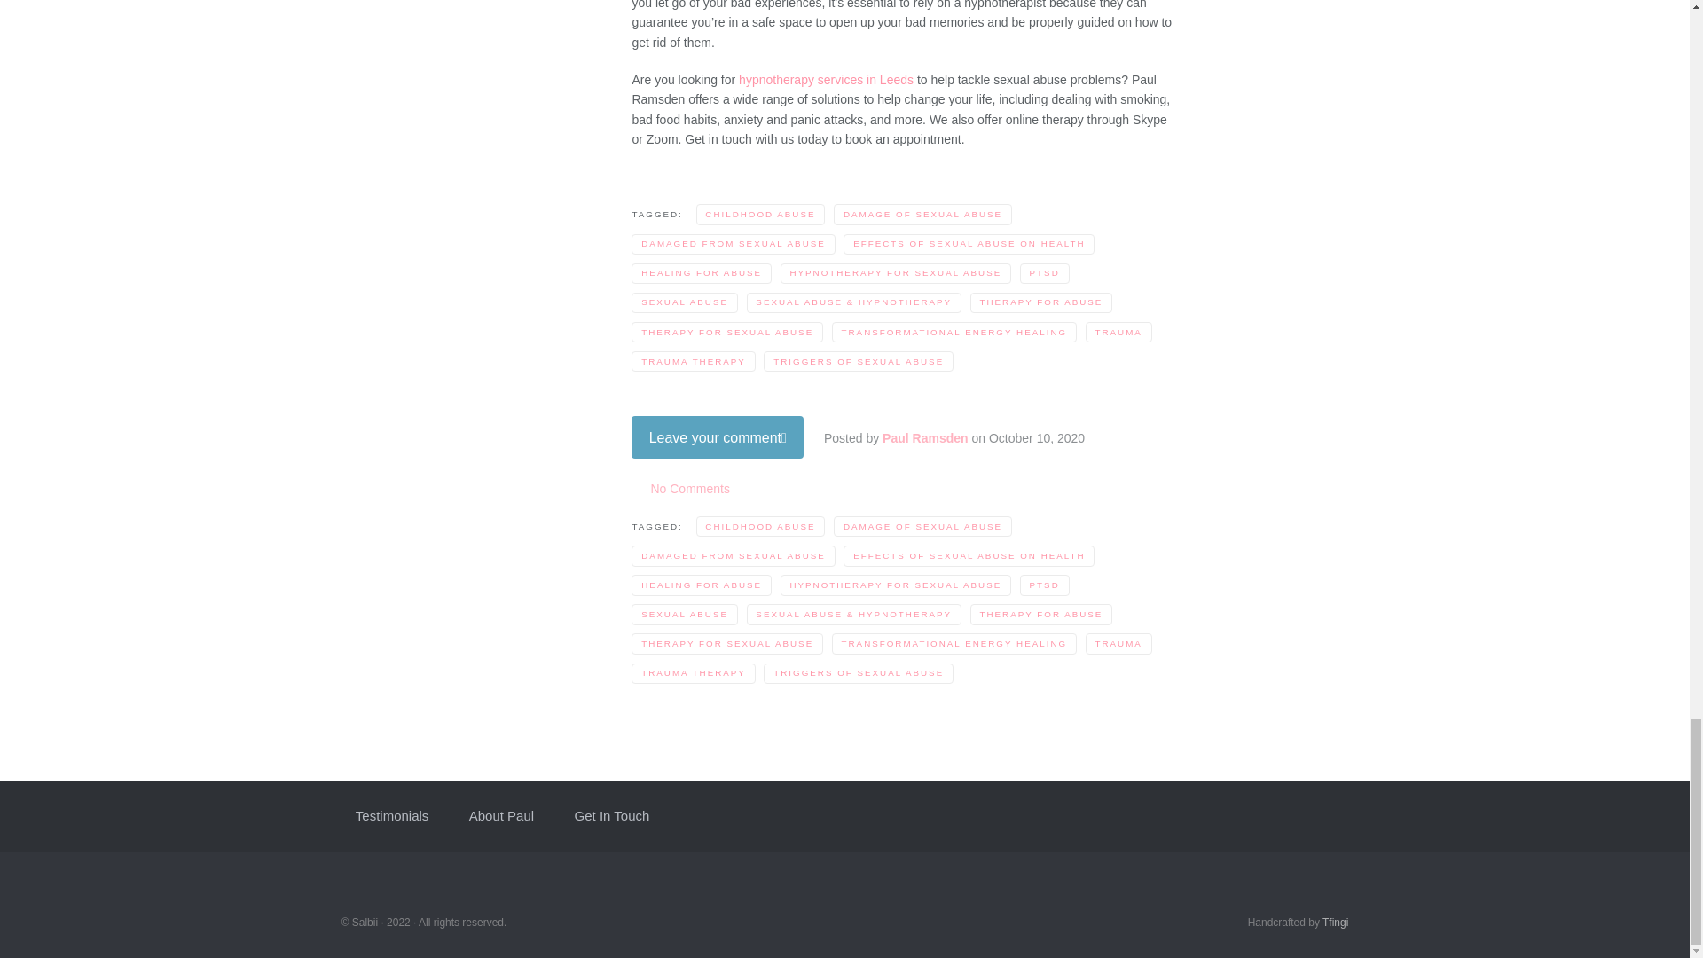  I want to click on View all posts by Paul Ramsden, so click(924, 438).